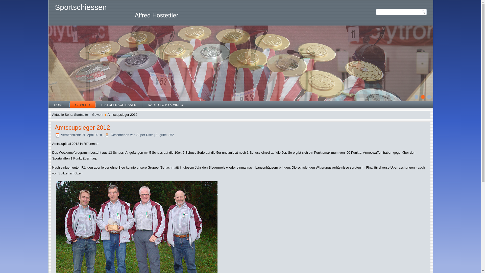  I want to click on NATUR FOTO & VIDEO, so click(165, 105).